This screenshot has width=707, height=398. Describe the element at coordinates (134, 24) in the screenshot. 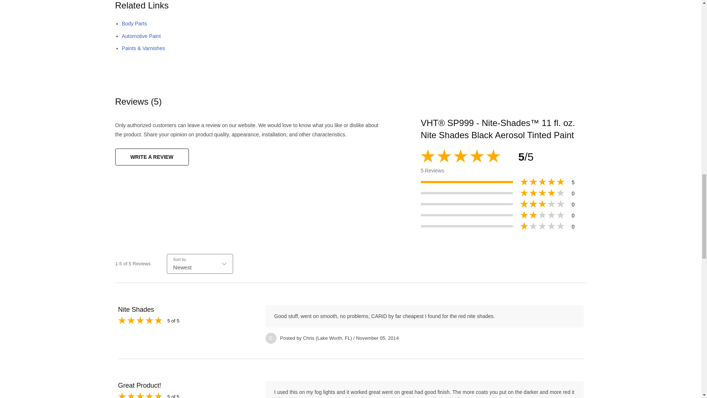

I see `Body Parts` at that location.